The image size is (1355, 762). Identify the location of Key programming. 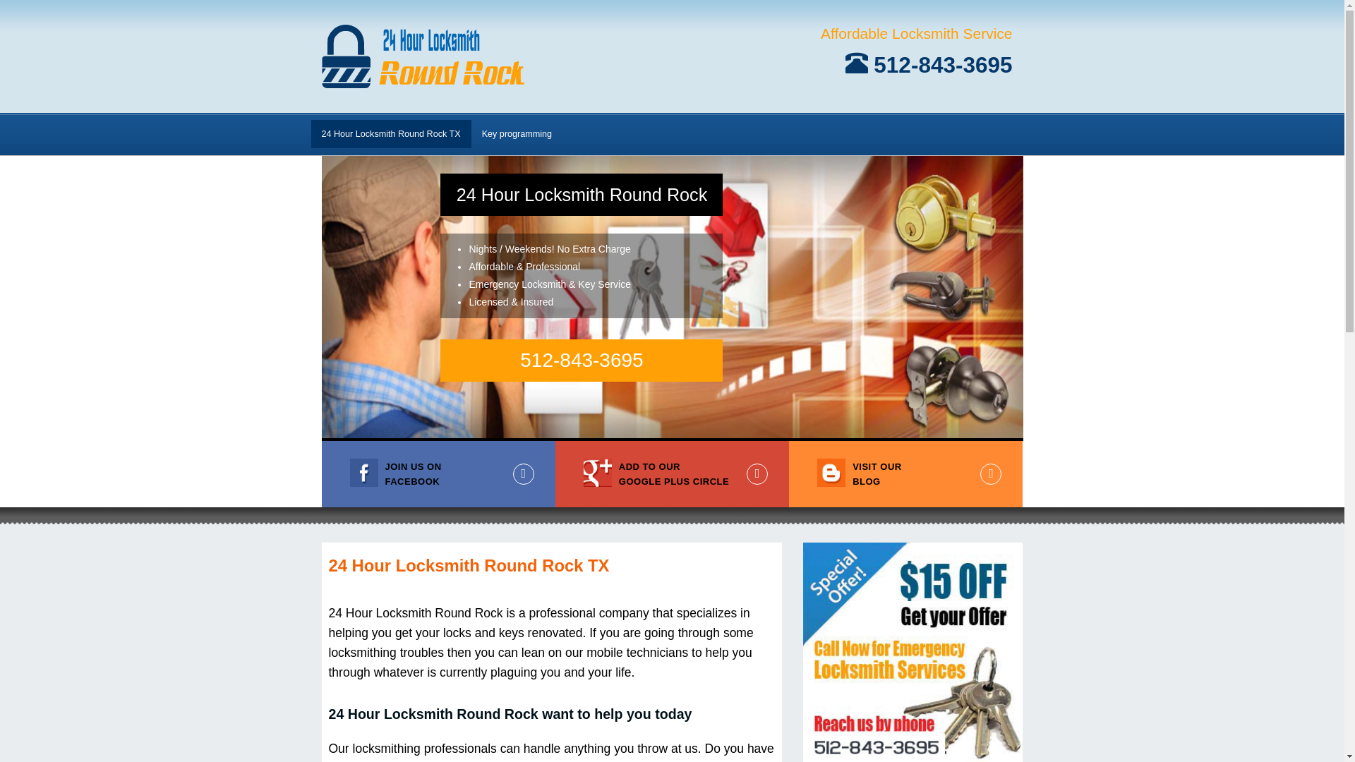
(517, 134).